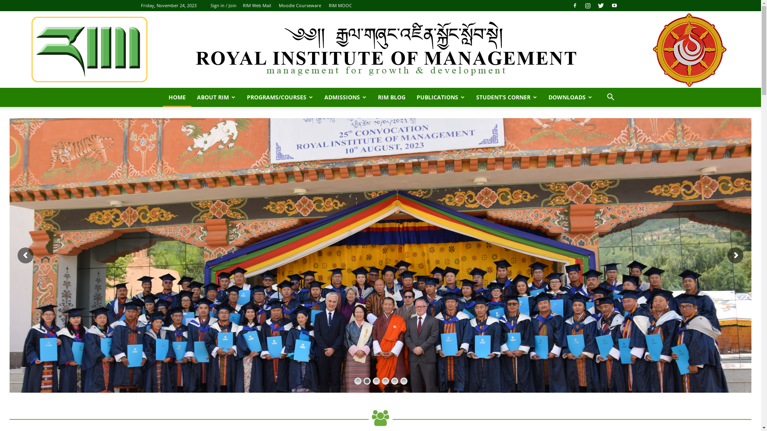  Describe the element at coordinates (217, 97) in the screenshot. I see `ABOUT RIM` at that location.